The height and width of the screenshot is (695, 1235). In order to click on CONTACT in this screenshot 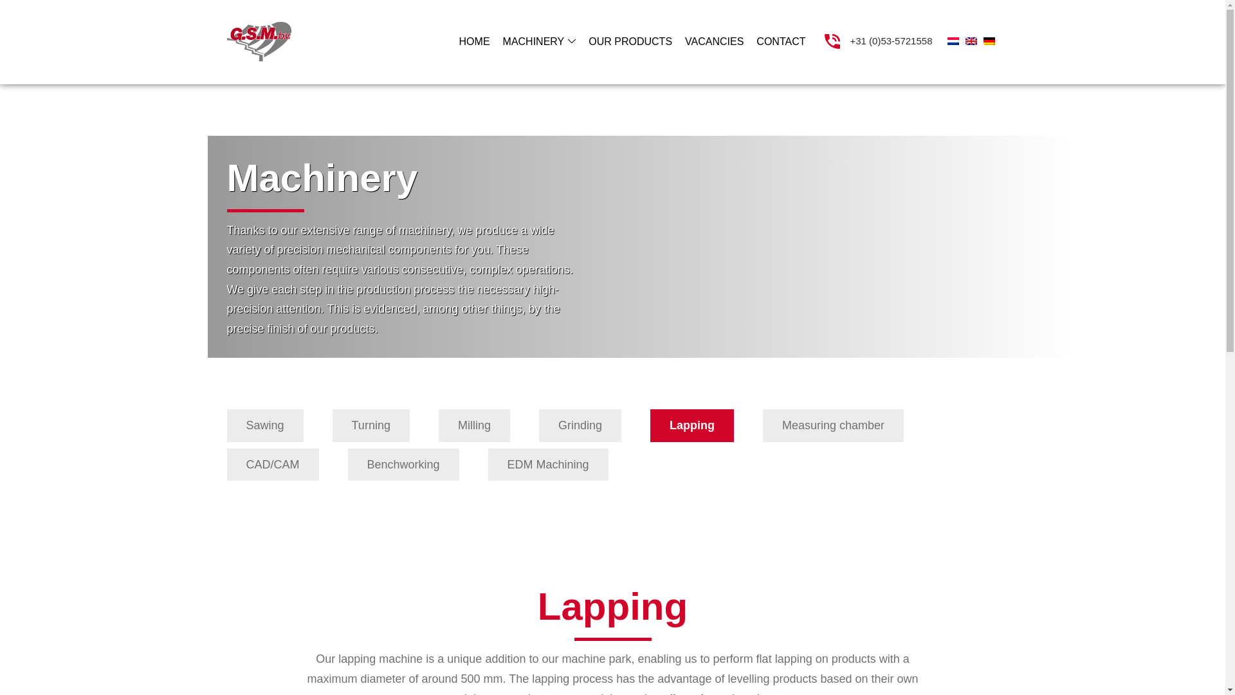, I will do `click(780, 41)`.